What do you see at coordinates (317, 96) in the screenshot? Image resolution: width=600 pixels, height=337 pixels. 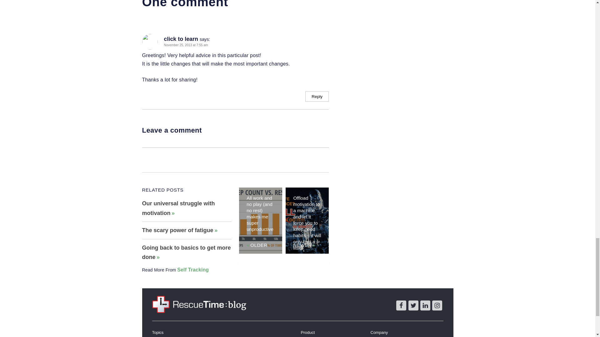 I see `Reply` at bounding box center [317, 96].